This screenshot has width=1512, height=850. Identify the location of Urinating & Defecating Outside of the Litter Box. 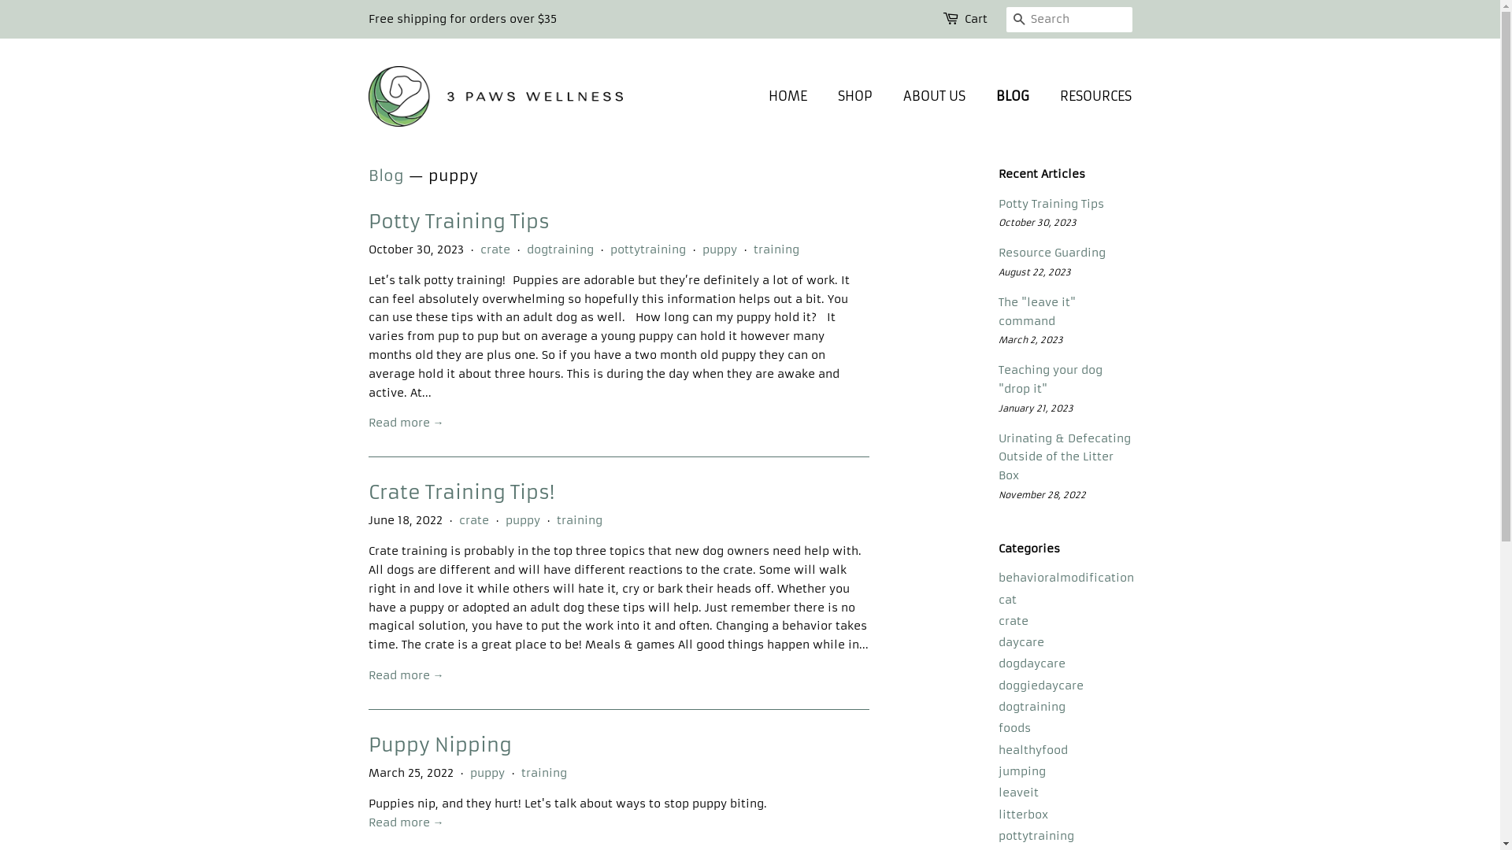
(1065, 457).